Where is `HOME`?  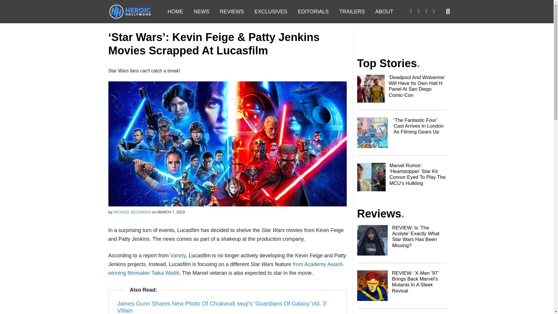 HOME is located at coordinates (175, 12).